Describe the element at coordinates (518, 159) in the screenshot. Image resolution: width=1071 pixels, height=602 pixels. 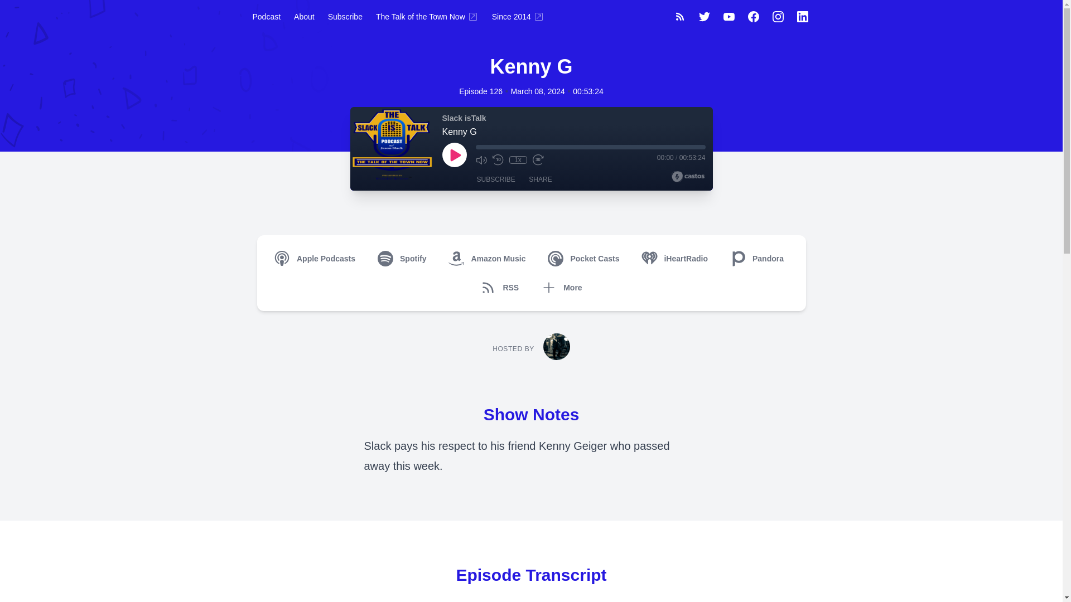
I see `1x` at that location.